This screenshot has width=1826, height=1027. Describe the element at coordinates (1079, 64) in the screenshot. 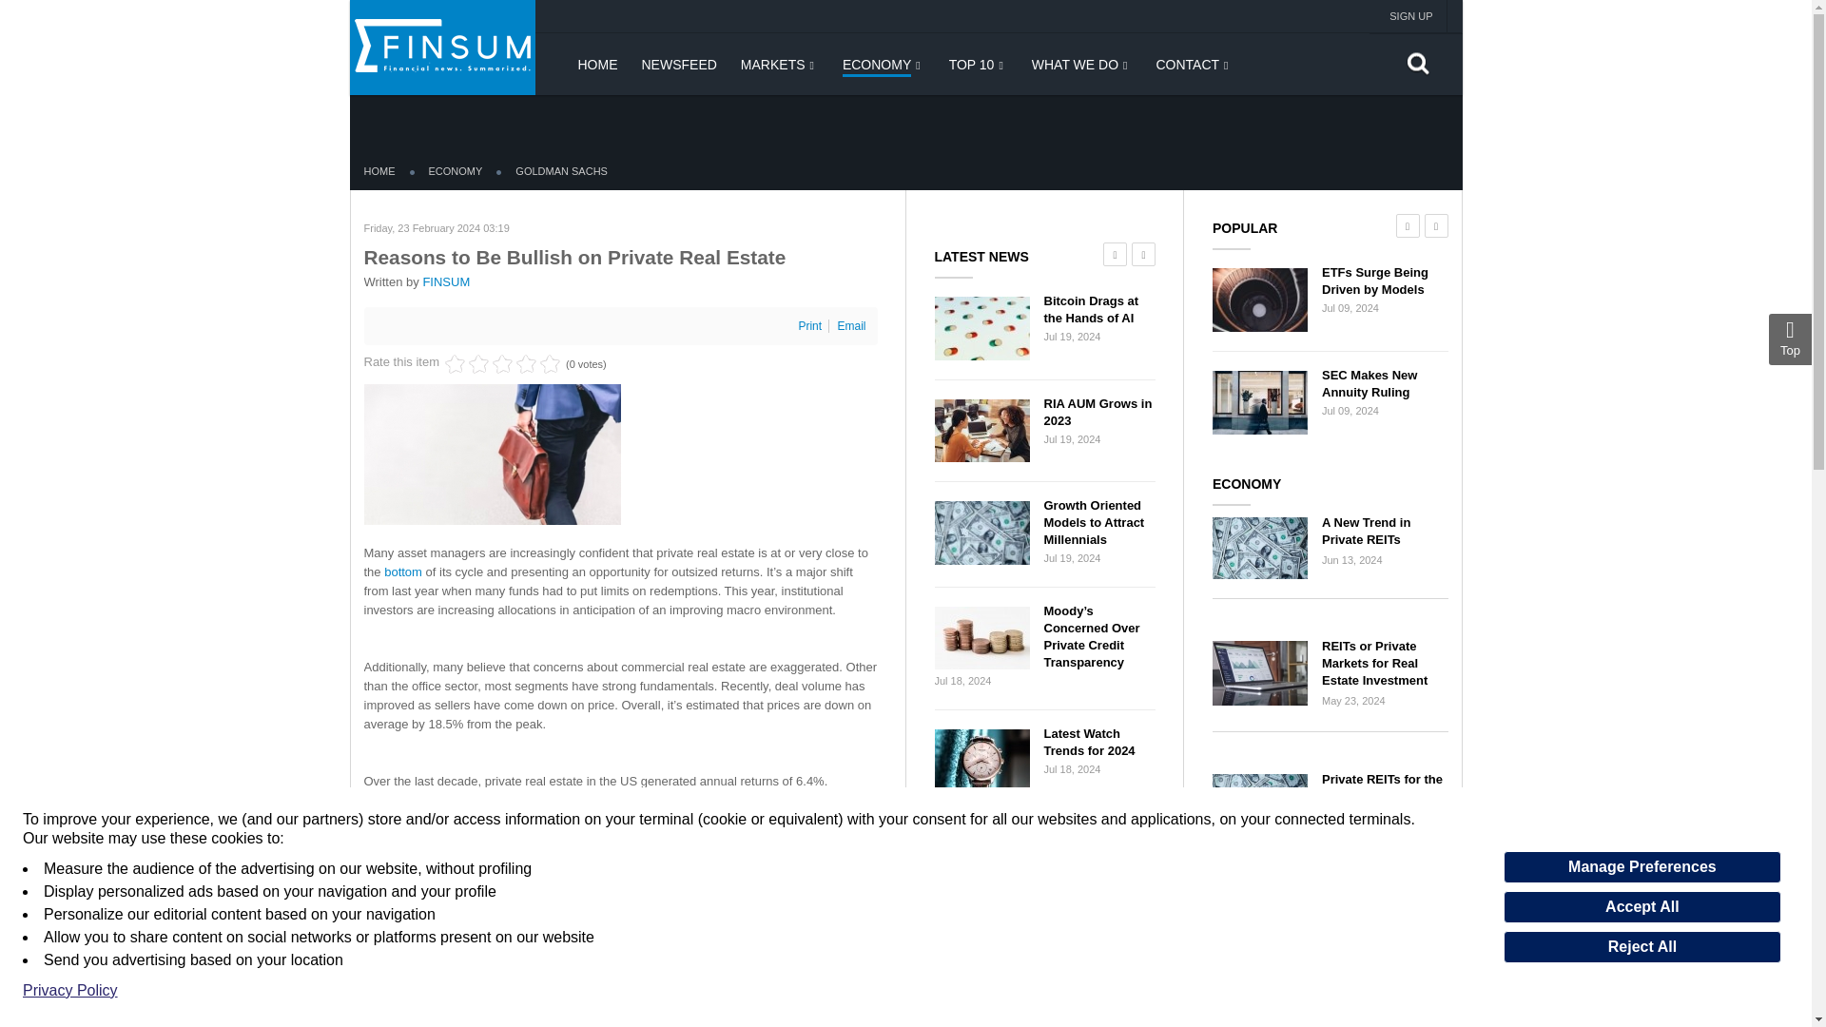

I see `WHAT WE DO` at that location.